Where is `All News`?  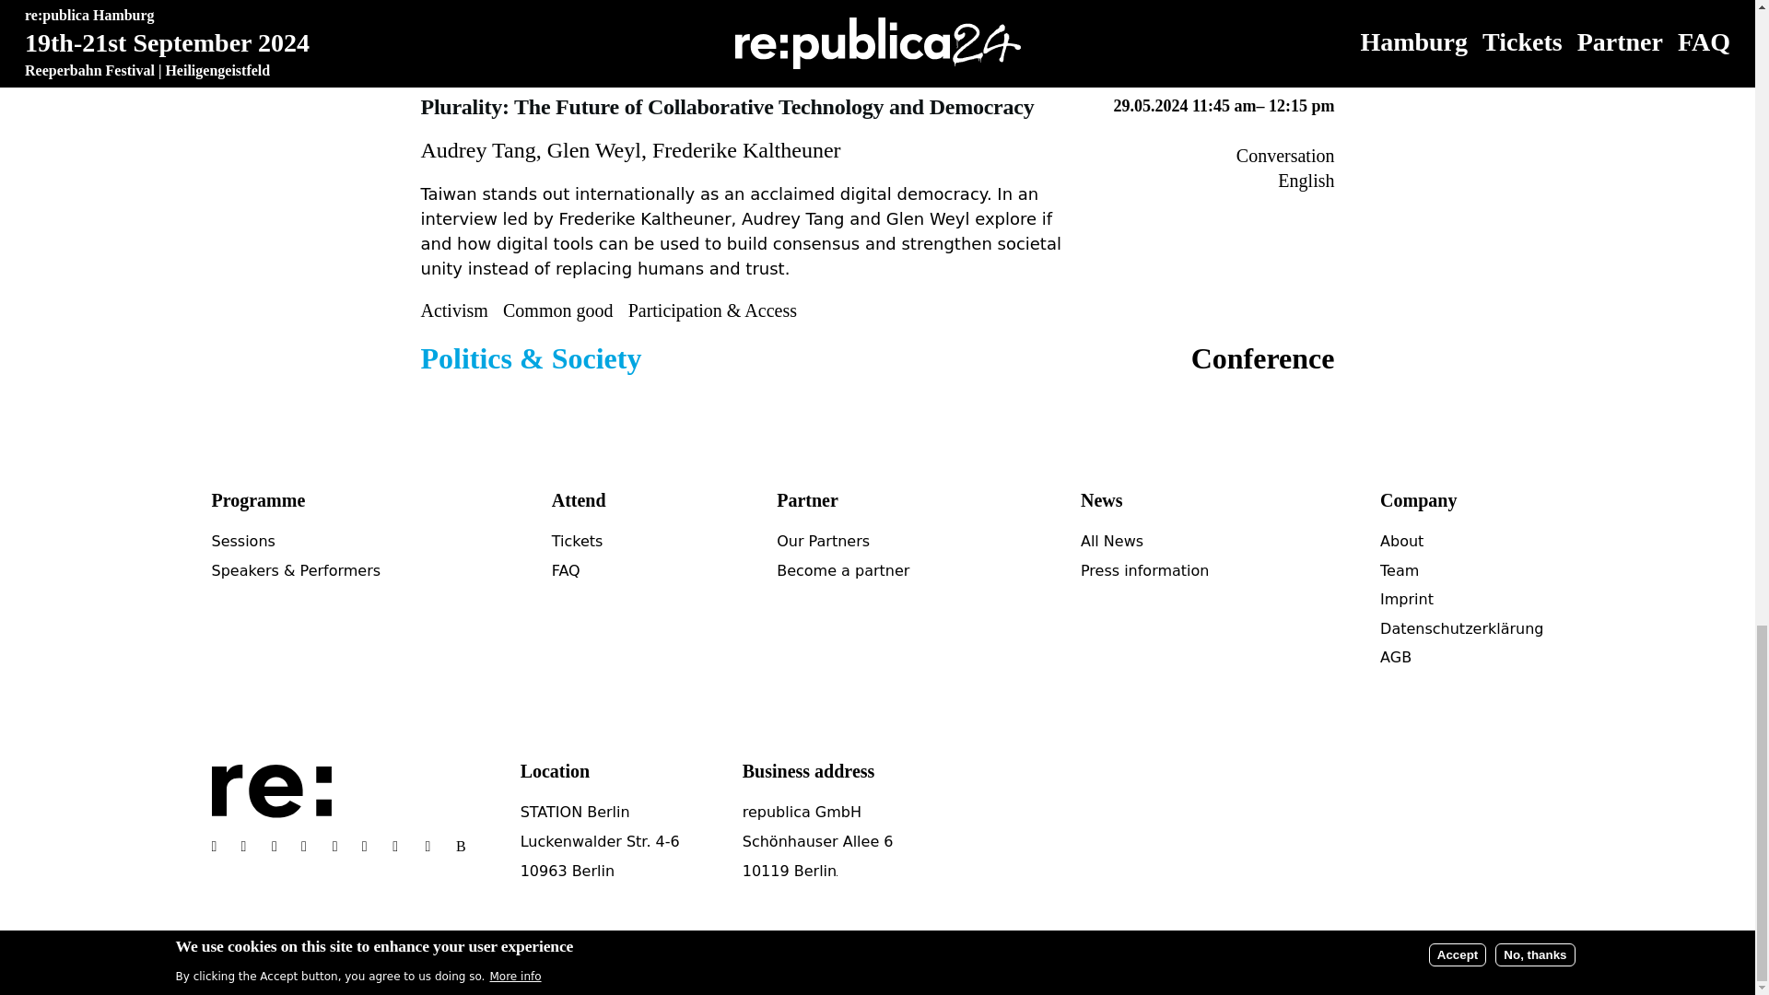 All News is located at coordinates (1111, 541).